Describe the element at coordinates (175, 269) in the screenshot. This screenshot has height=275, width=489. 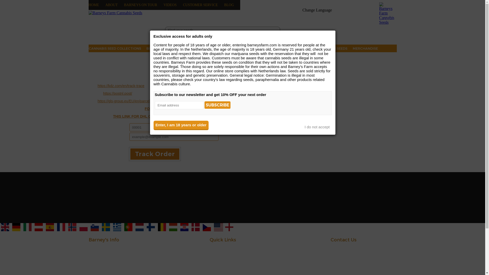
I see `Job Vacancies` at that location.